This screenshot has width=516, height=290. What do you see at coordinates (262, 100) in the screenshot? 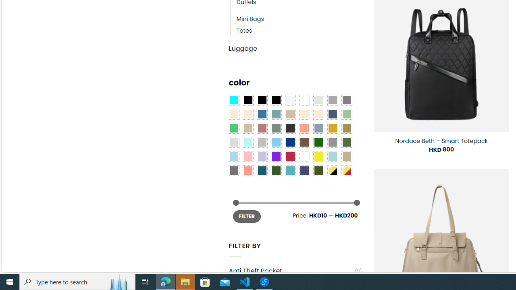
I see `Black` at bounding box center [262, 100].